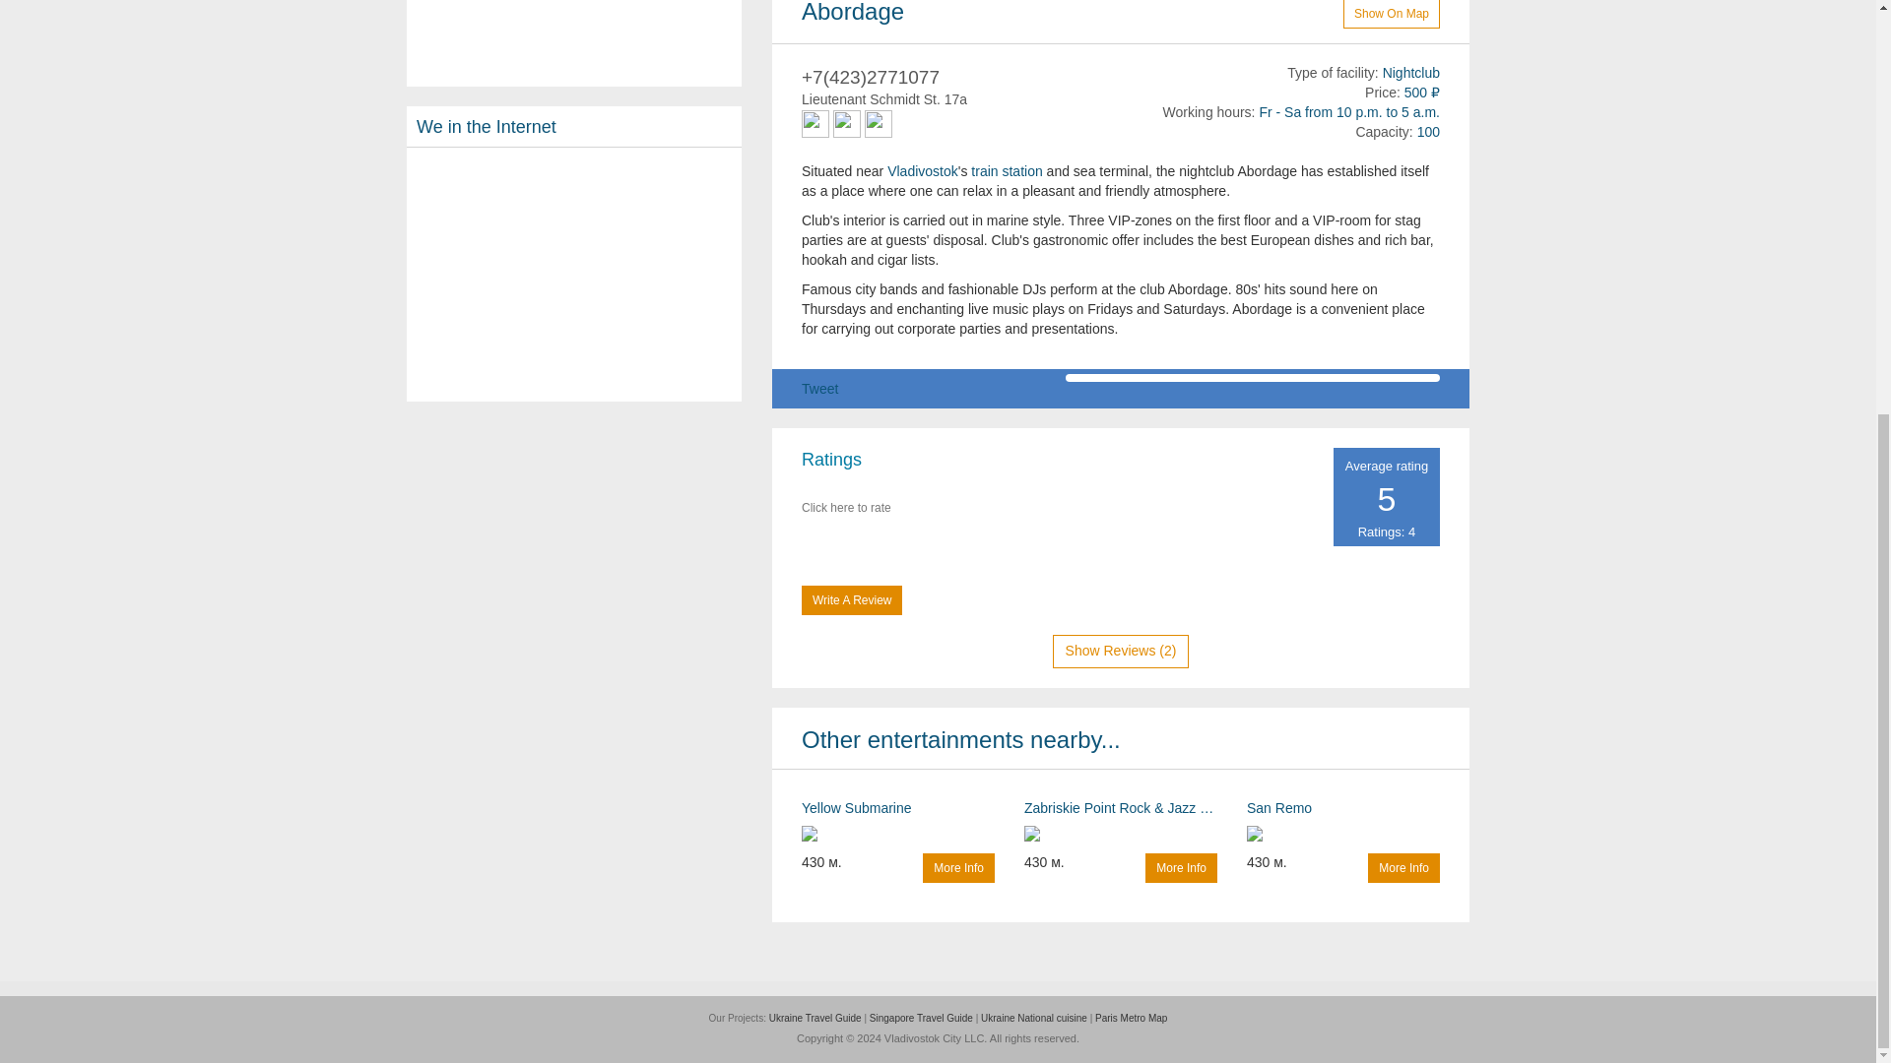 The height and width of the screenshot is (1063, 1891). Describe the element at coordinates (815, 124) in the screenshot. I see `Live music` at that location.